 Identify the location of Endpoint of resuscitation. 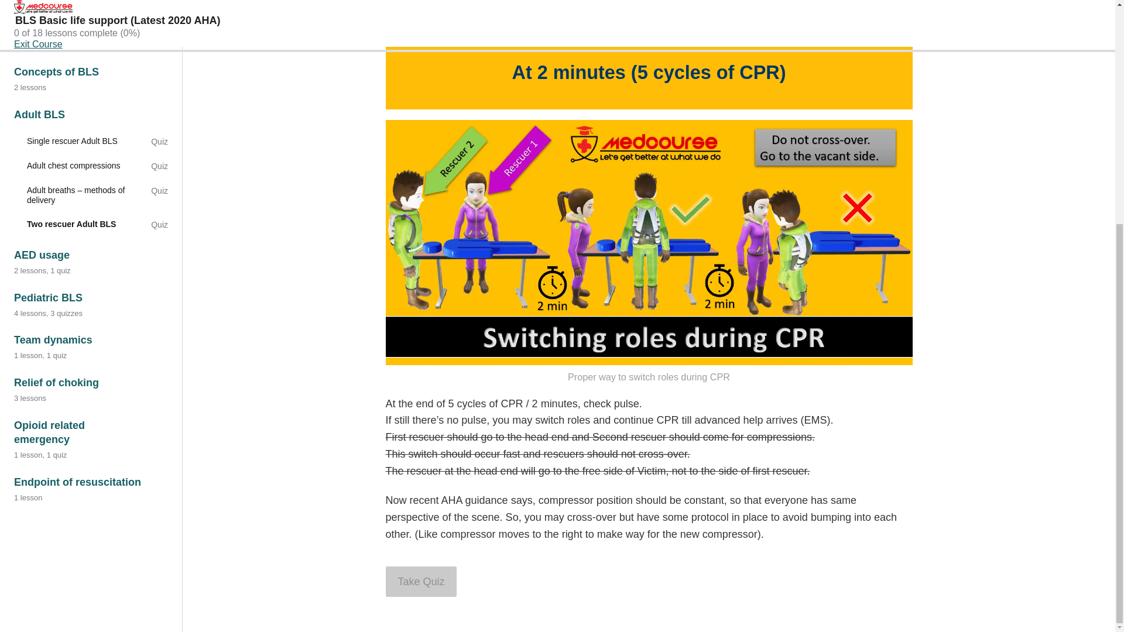
(90, 142).